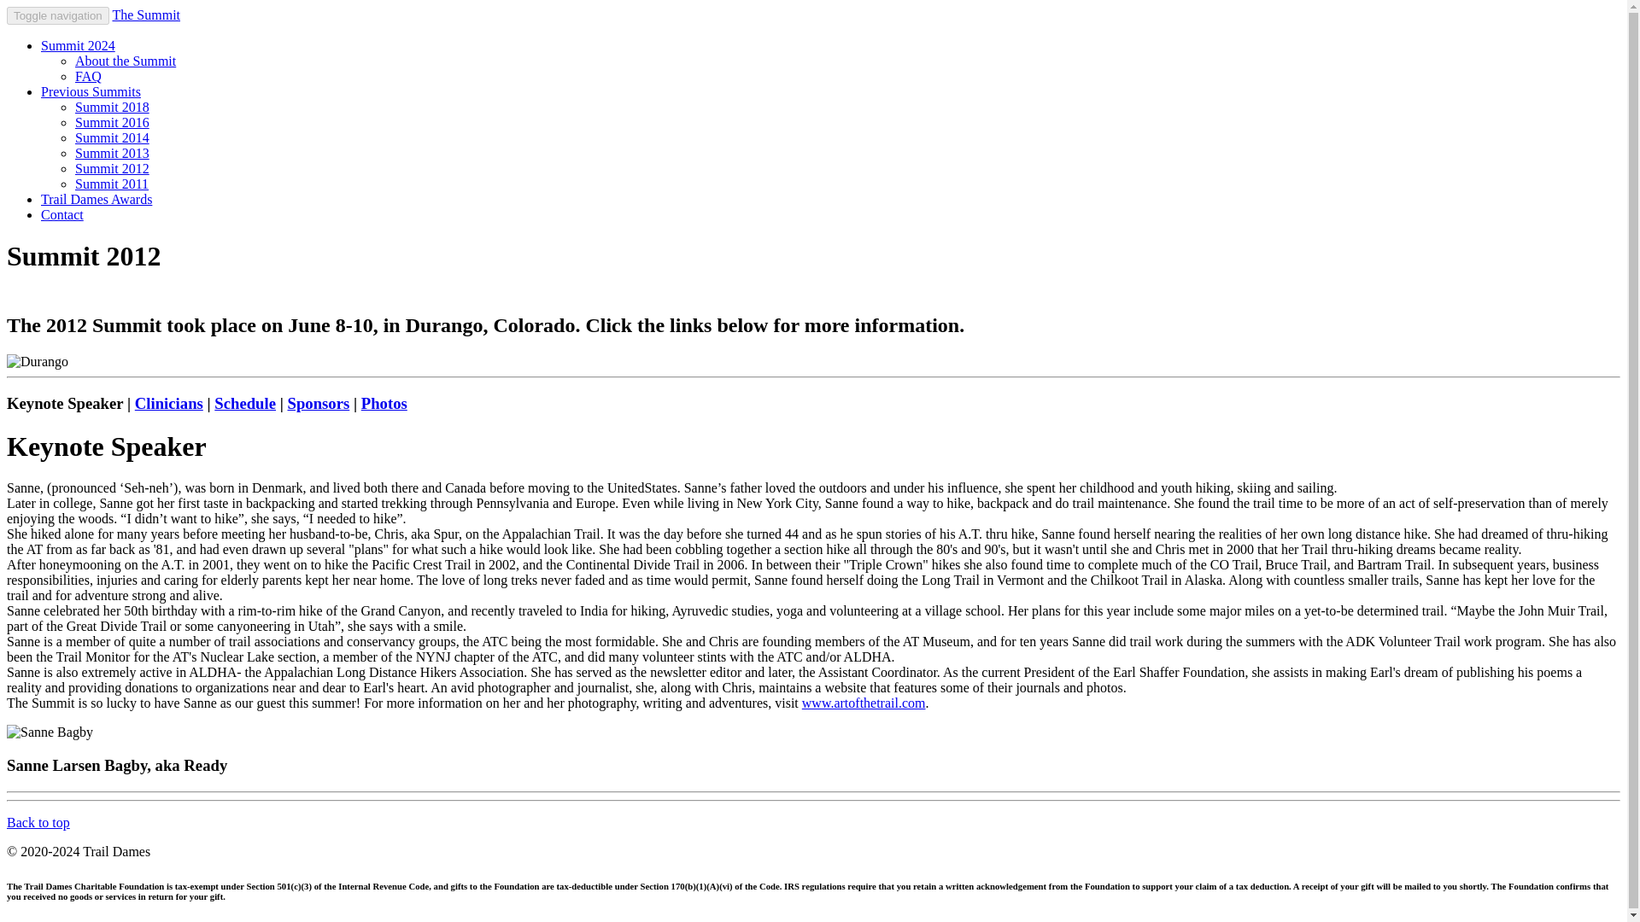 This screenshot has width=1640, height=922. What do you see at coordinates (61, 215) in the screenshot?
I see `Contact` at bounding box center [61, 215].